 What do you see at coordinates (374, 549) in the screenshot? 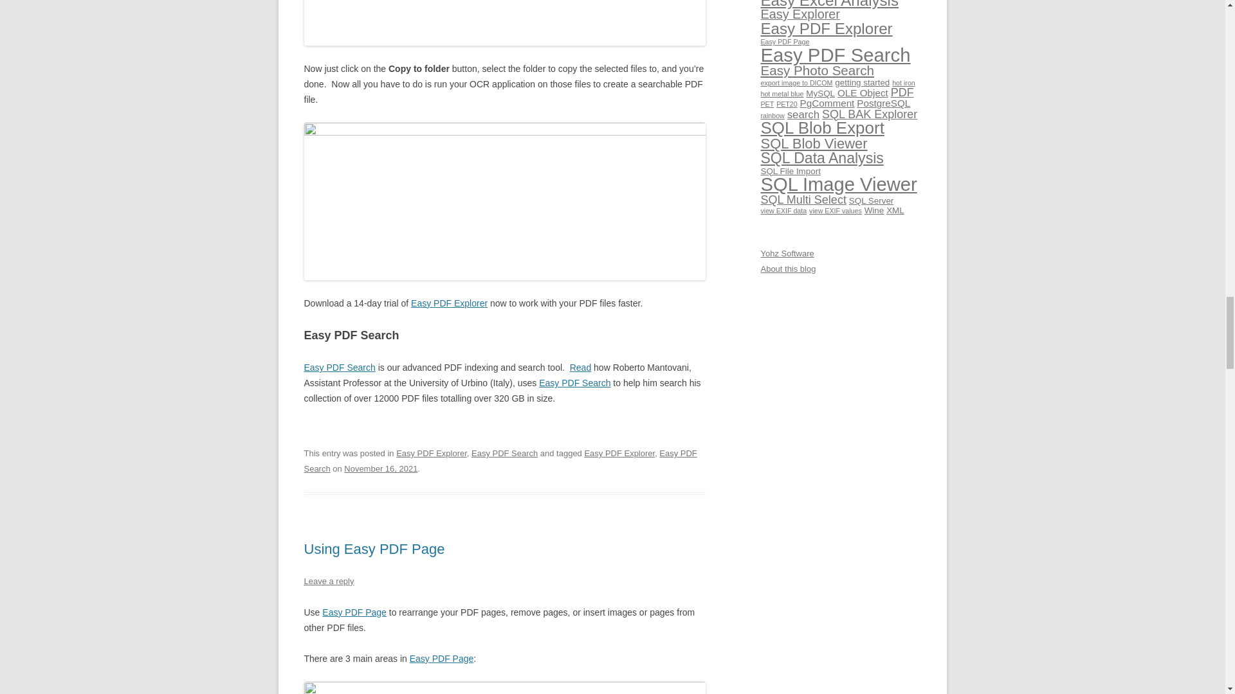
I see `Using Easy PDF Page` at bounding box center [374, 549].